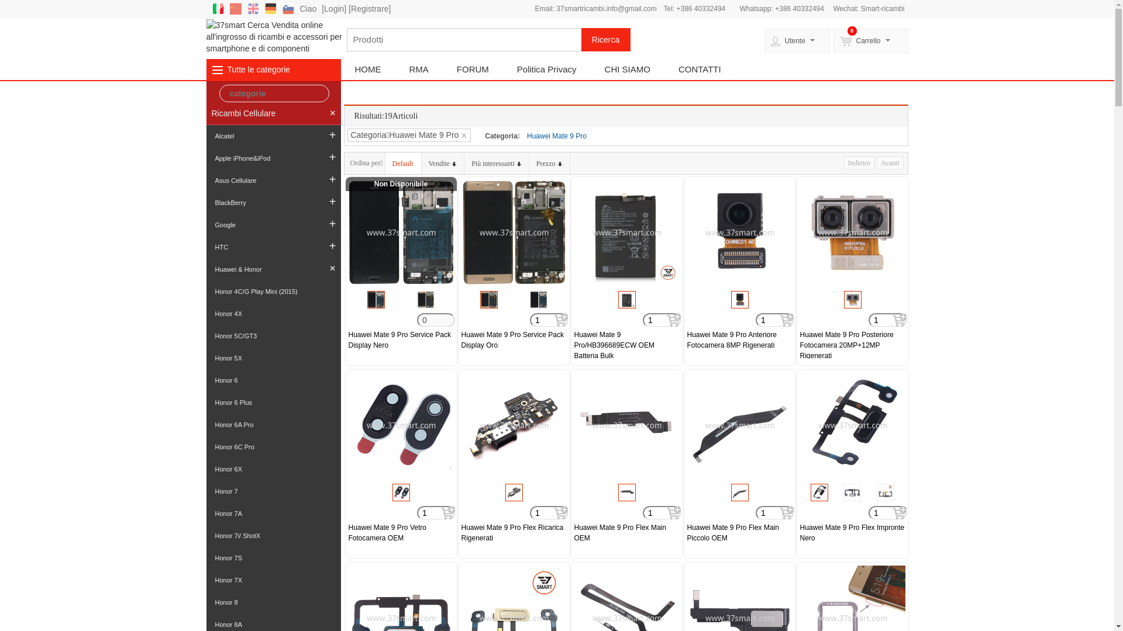  Describe the element at coordinates (367, 70) in the screenshot. I see `HOME` at that location.